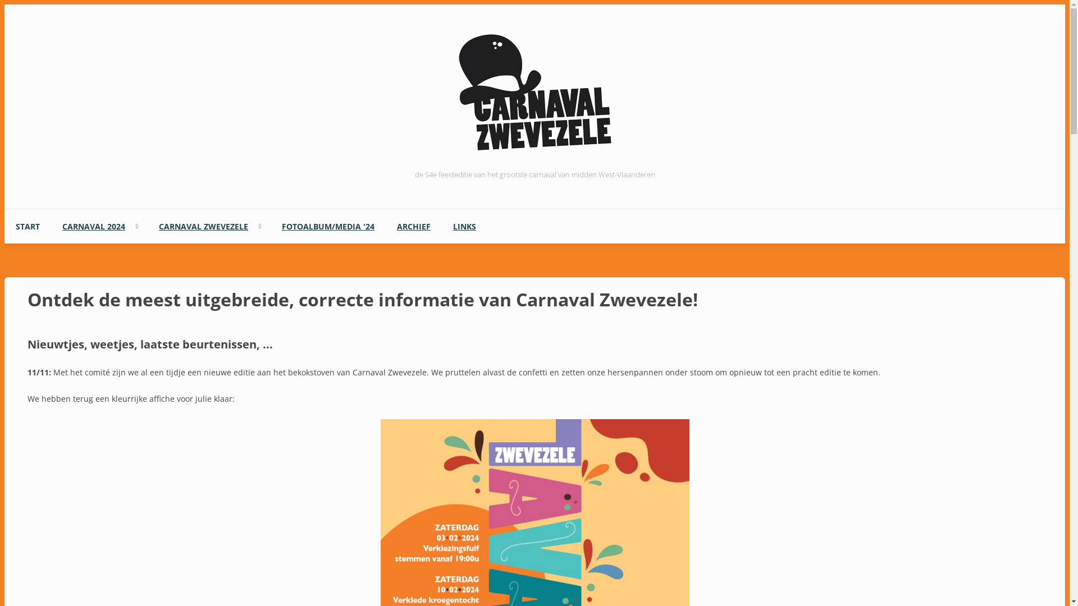 This screenshot has width=1078, height=606. What do you see at coordinates (328, 227) in the screenshot?
I see `FOTOALBUM/MEDIA '24` at bounding box center [328, 227].